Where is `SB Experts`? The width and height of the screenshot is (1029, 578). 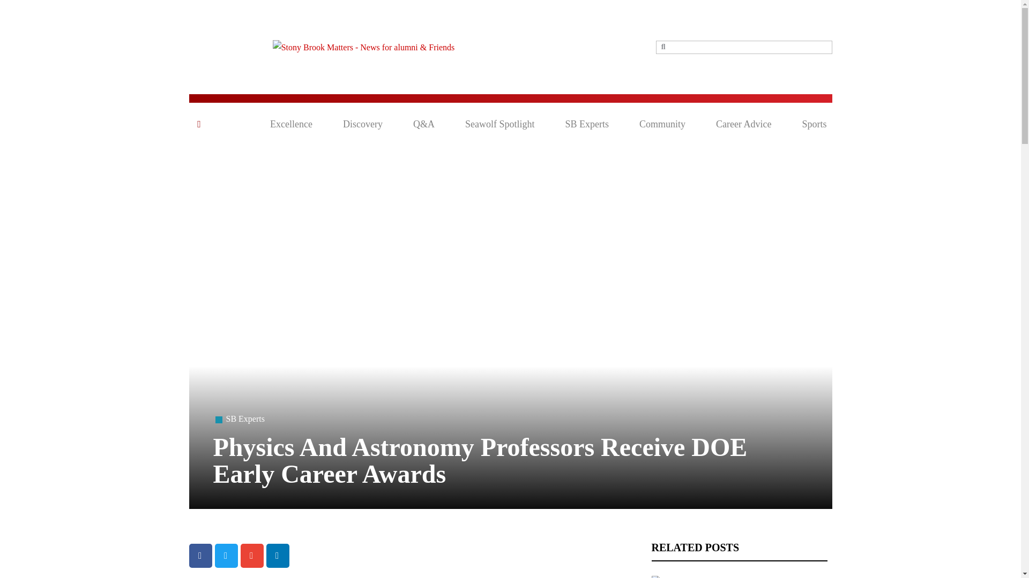
SB Experts is located at coordinates (245, 419).